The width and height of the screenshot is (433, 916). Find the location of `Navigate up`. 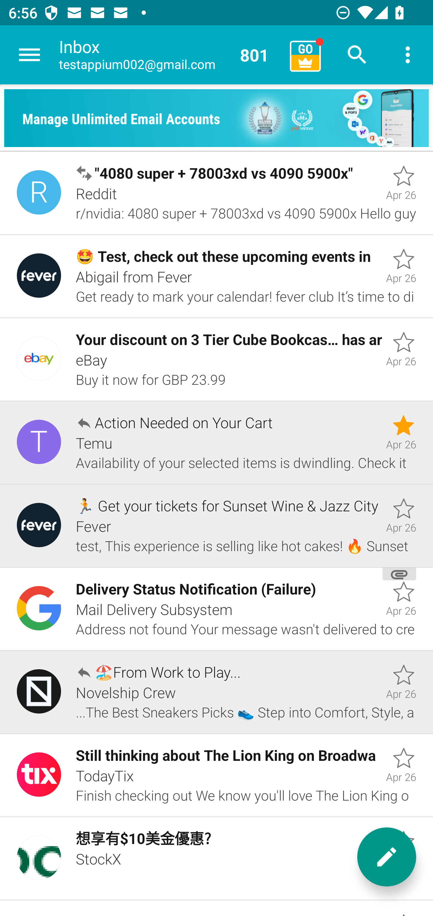

Navigate up is located at coordinates (29, 55).